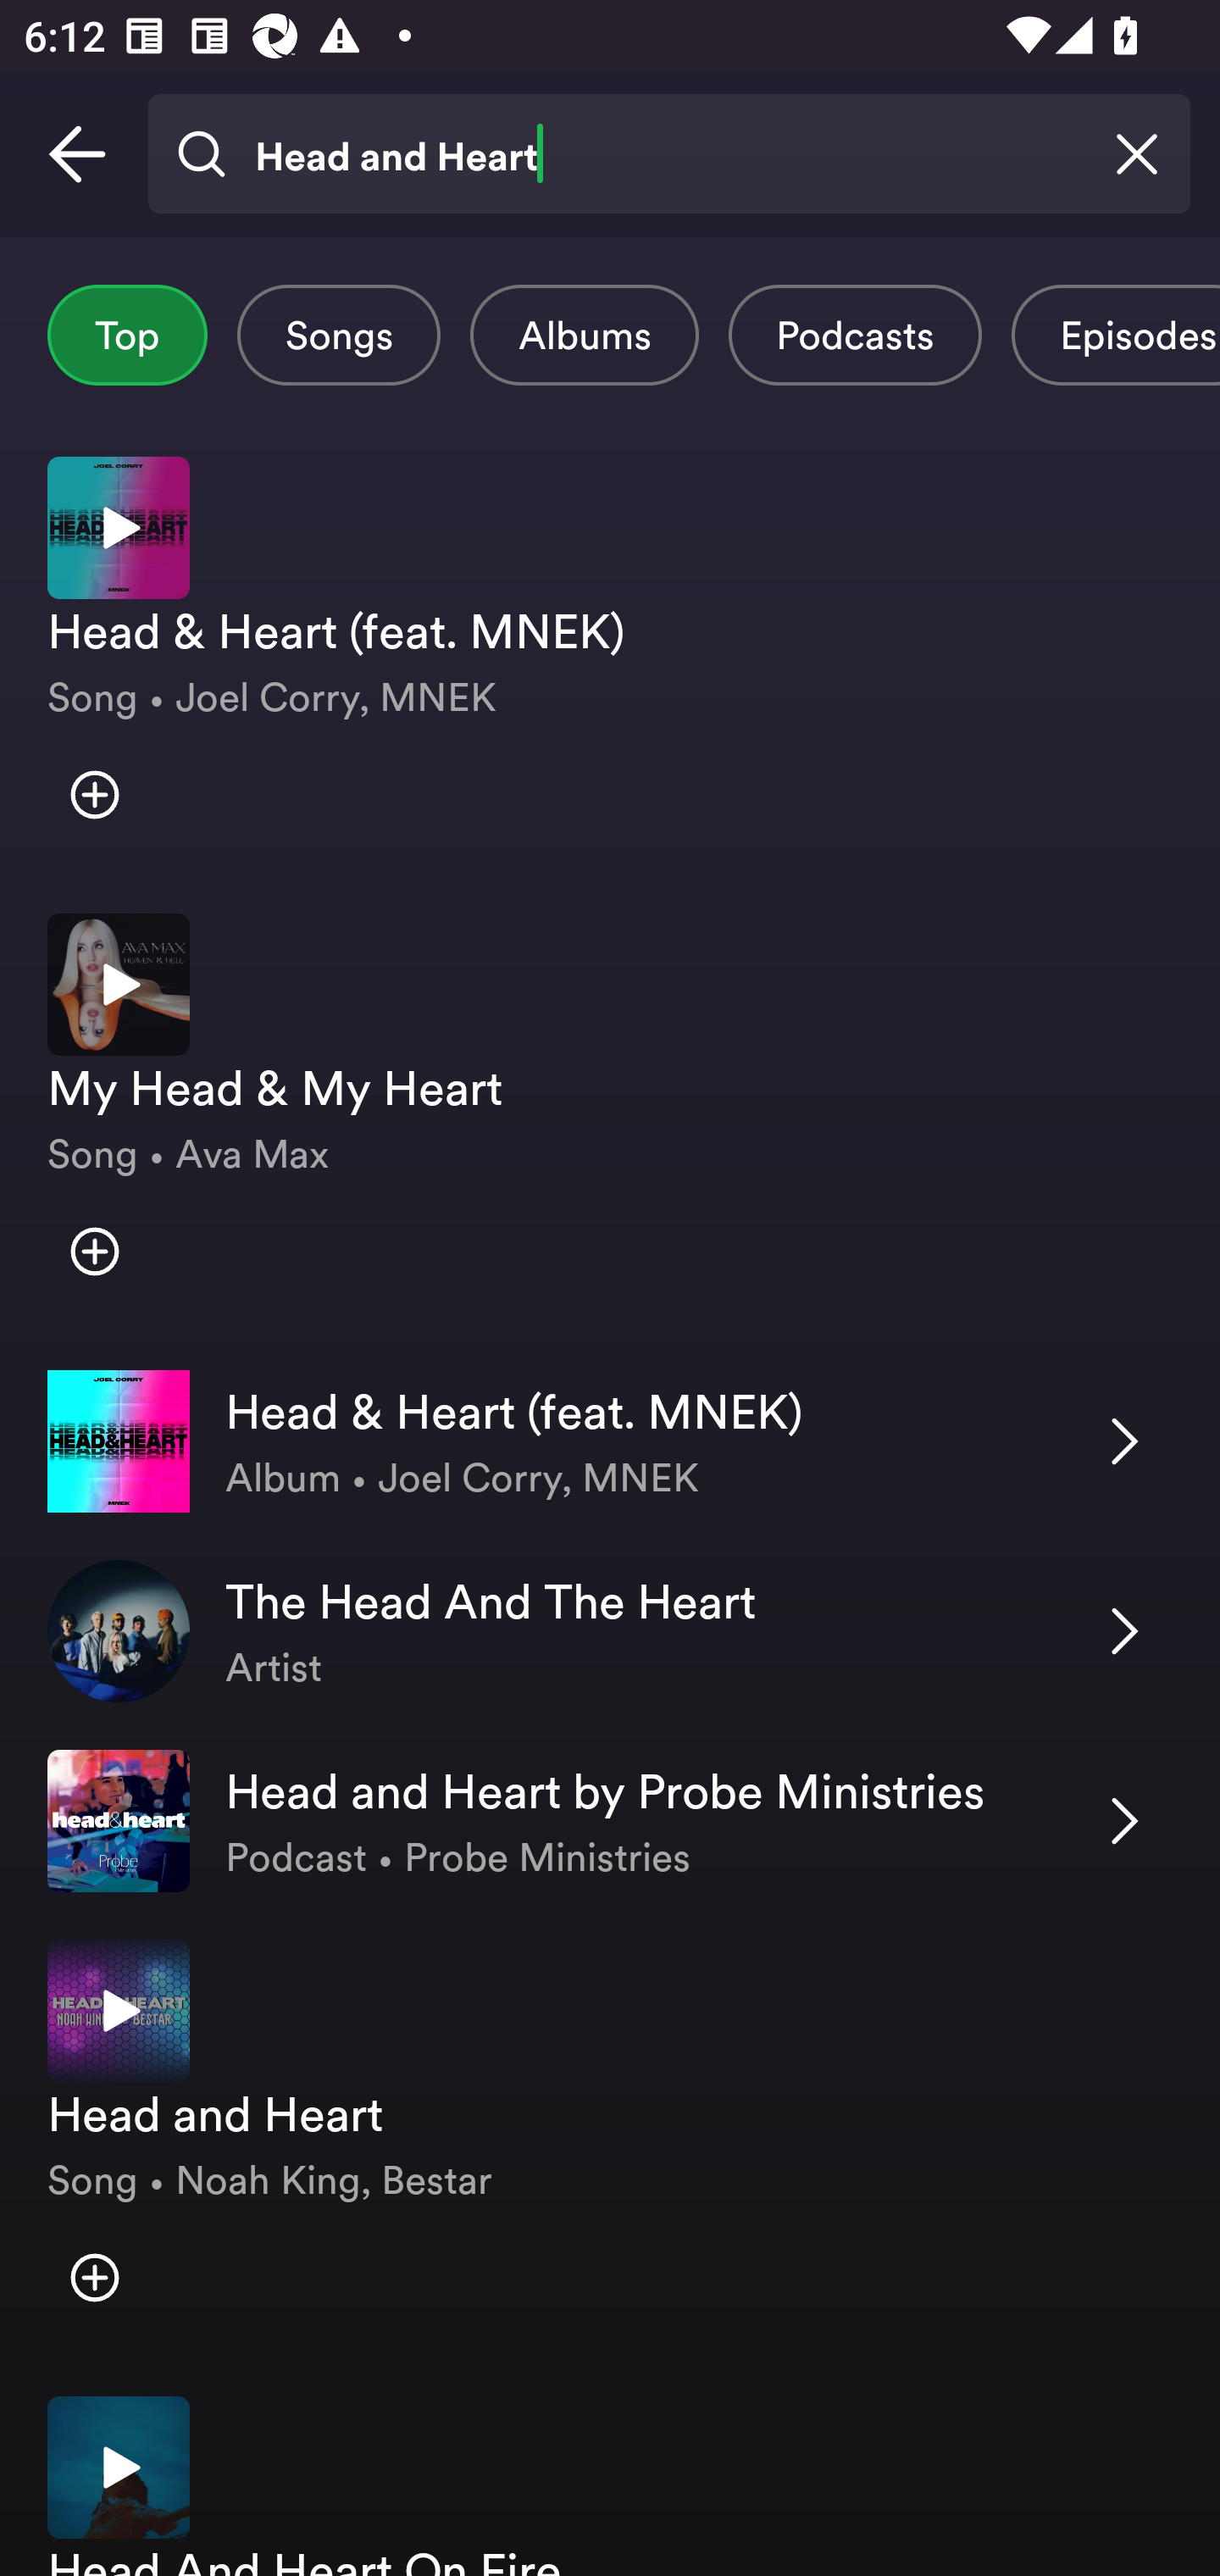  I want to click on Clear Search, so click(1137, 154).